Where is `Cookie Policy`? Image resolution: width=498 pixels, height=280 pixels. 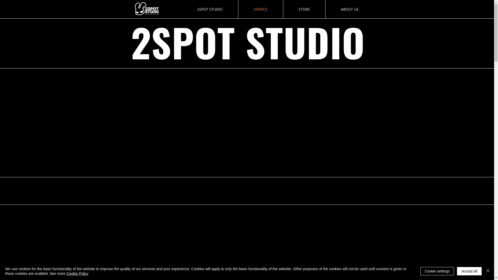
Cookie Policy is located at coordinates (77, 274).